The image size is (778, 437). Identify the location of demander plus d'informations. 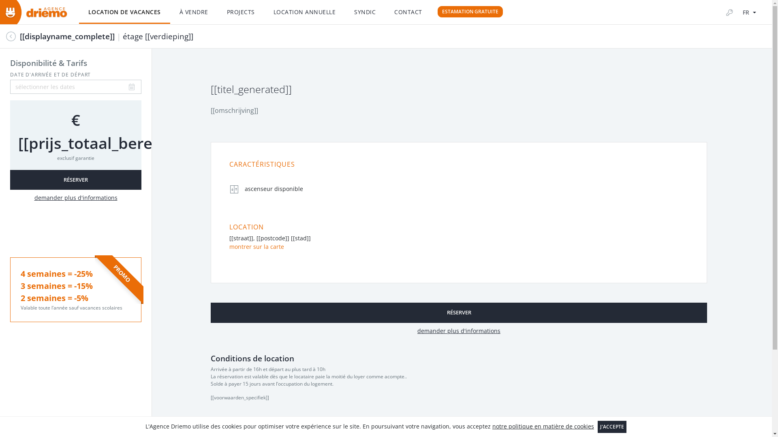
(459, 331).